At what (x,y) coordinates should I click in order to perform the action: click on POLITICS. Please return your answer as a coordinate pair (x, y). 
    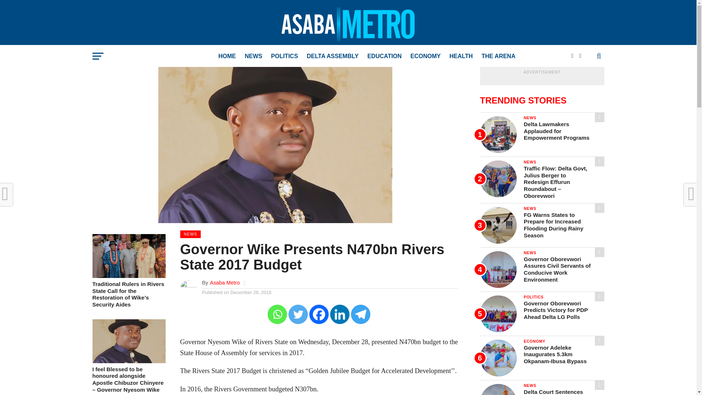
    Looking at the image, I should click on (284, 56).